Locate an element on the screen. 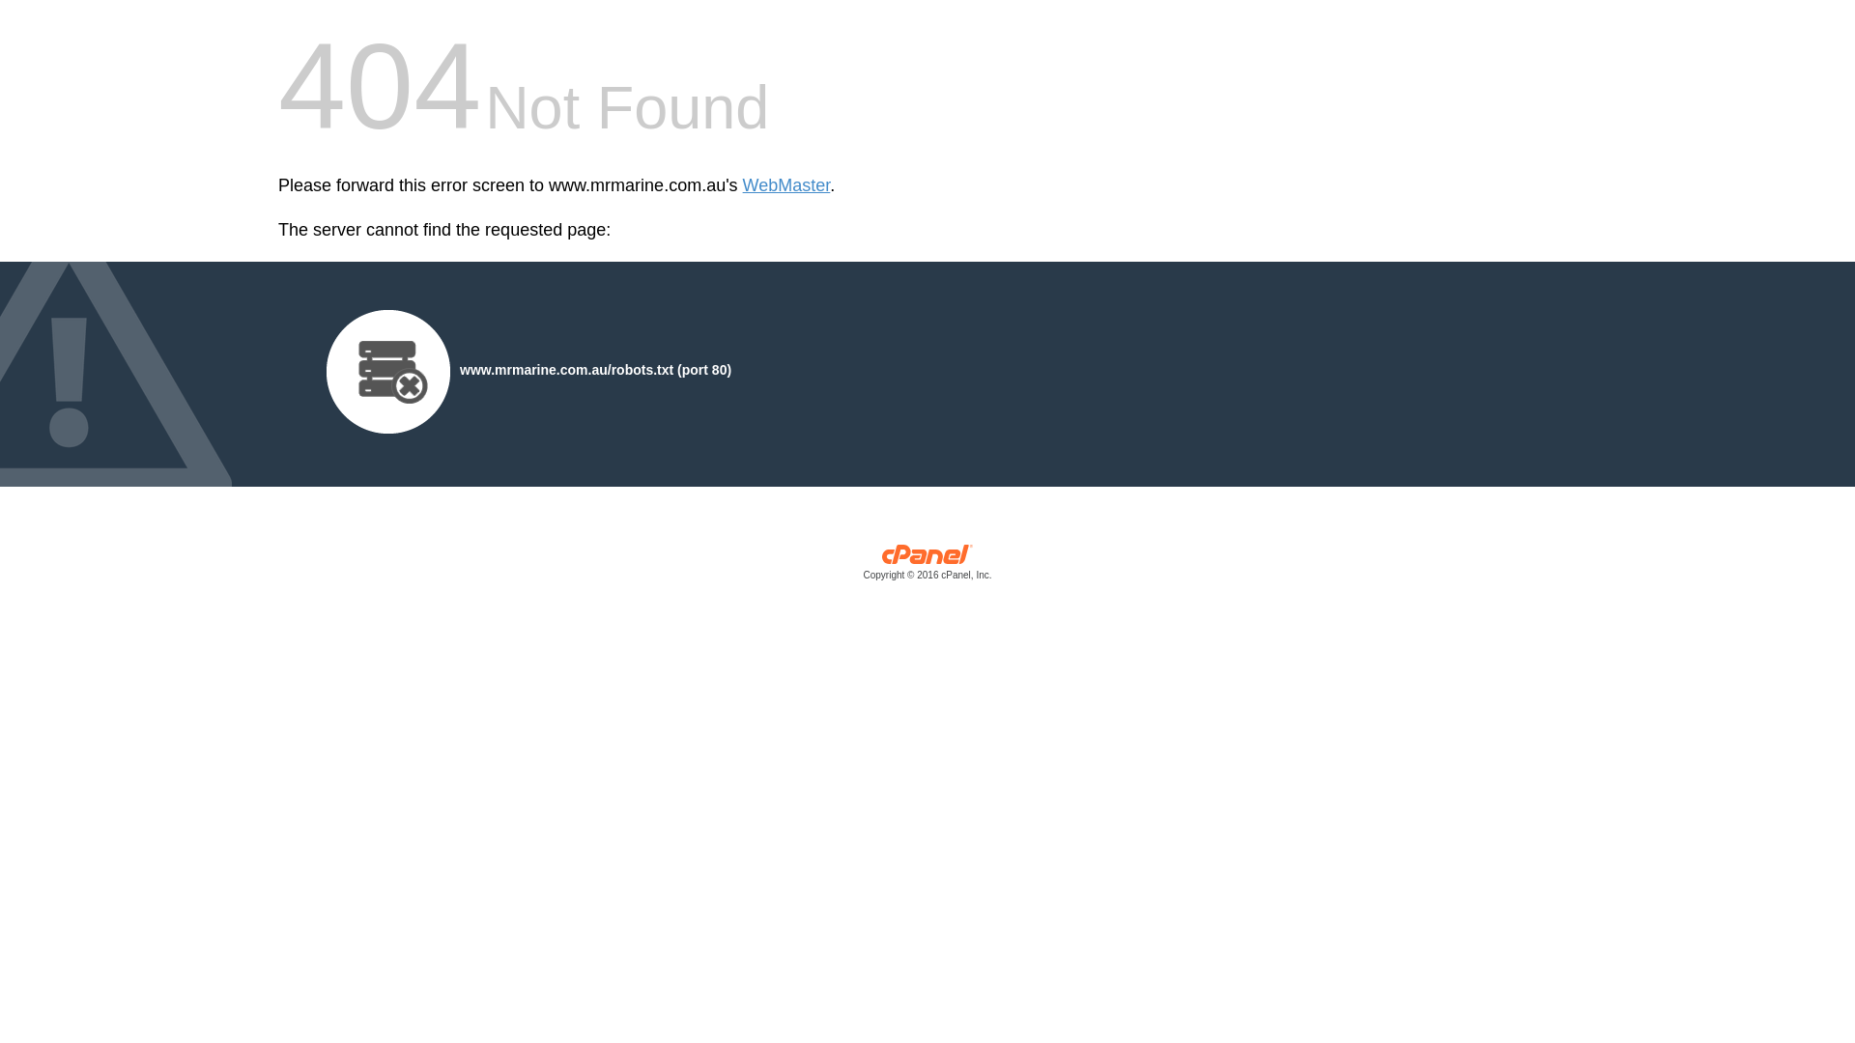  WebMaster is located at coordinates (786, 185).